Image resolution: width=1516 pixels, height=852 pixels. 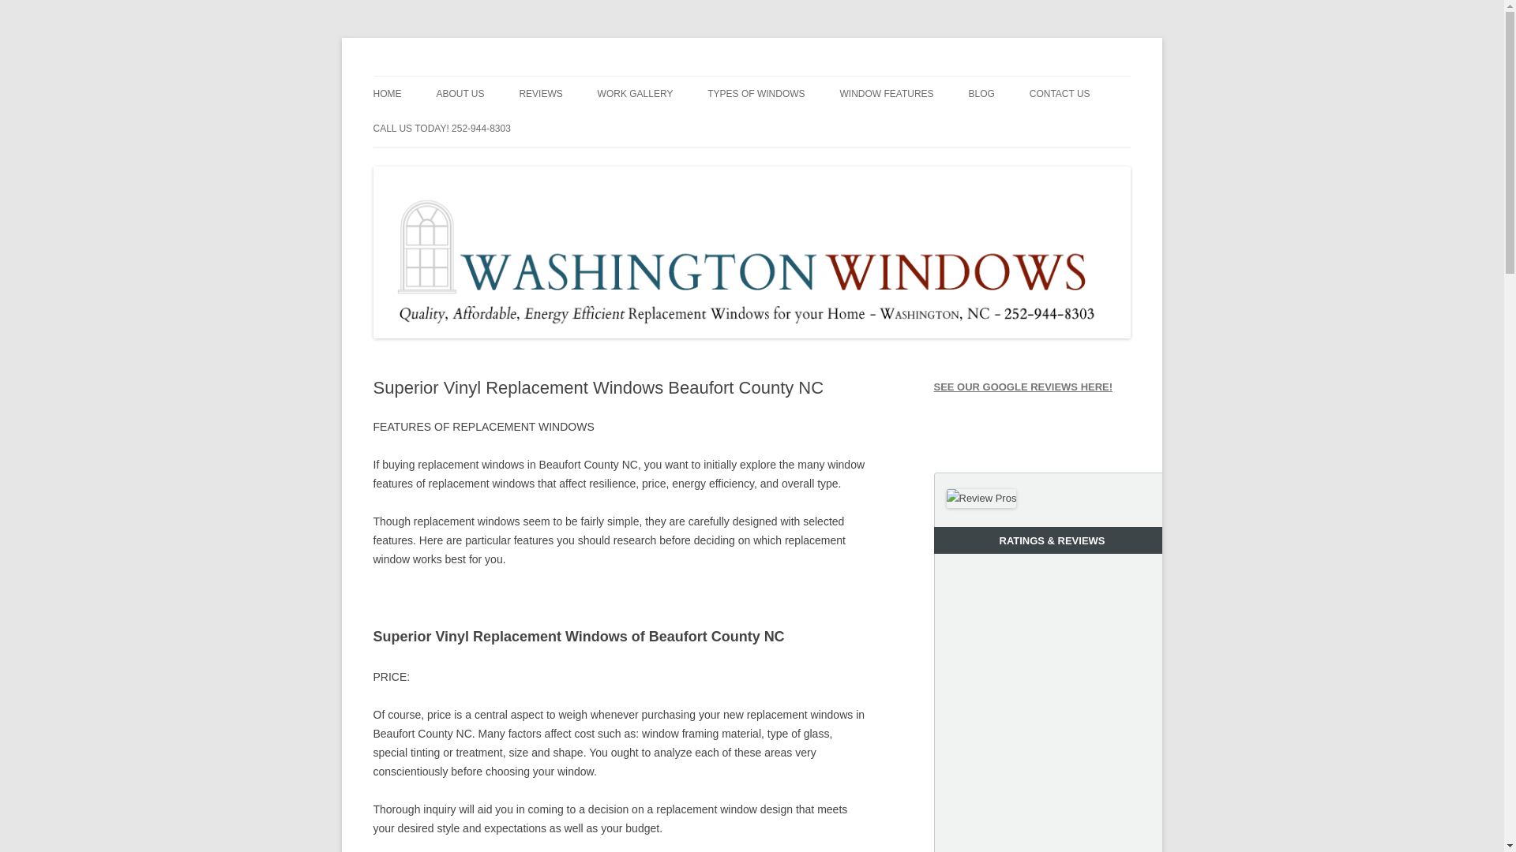 I want to click on SEE OUR GOOGLE REVIEWS HERE!, so click(x=1023, y=387).